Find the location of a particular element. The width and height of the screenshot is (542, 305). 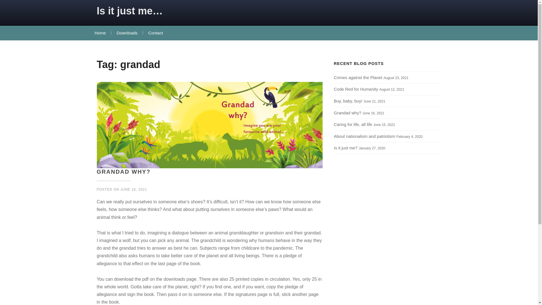

Crimes against the Planet is located at coordinates (358, 77).